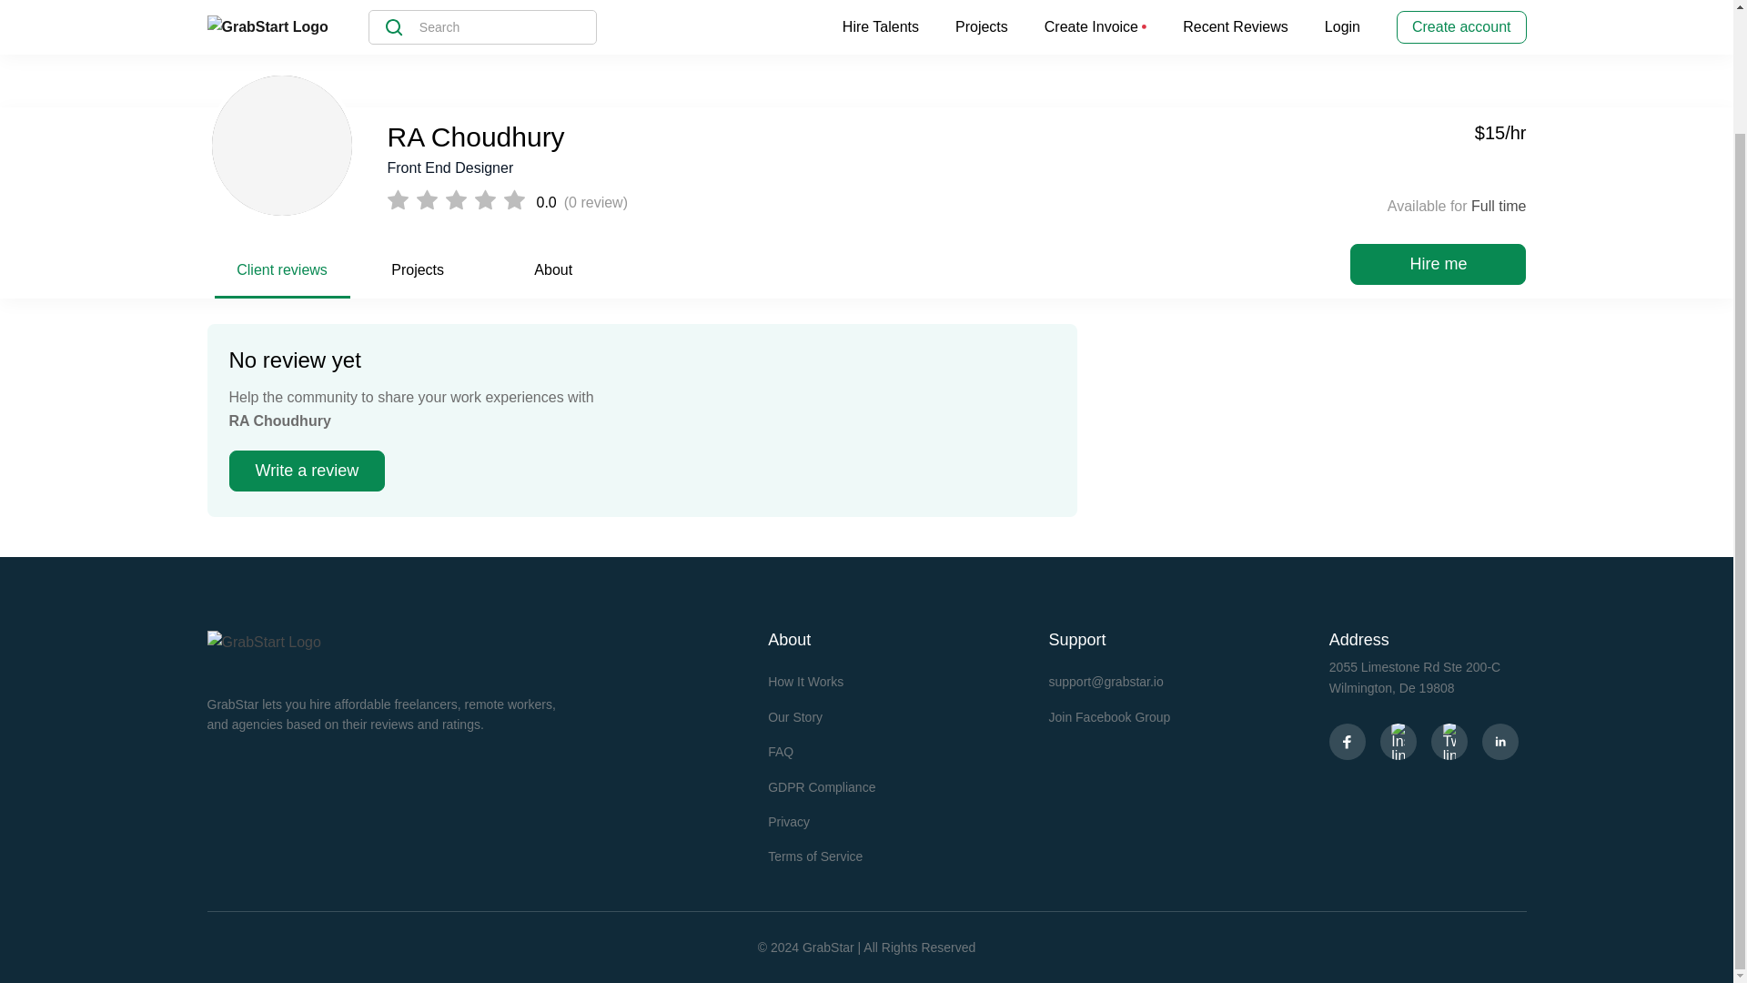 This screenshot has width=1747, height=983. What do you see at coordinates (553, 279) in the screenshot?
I see `About` at bounding box center [553, 279].